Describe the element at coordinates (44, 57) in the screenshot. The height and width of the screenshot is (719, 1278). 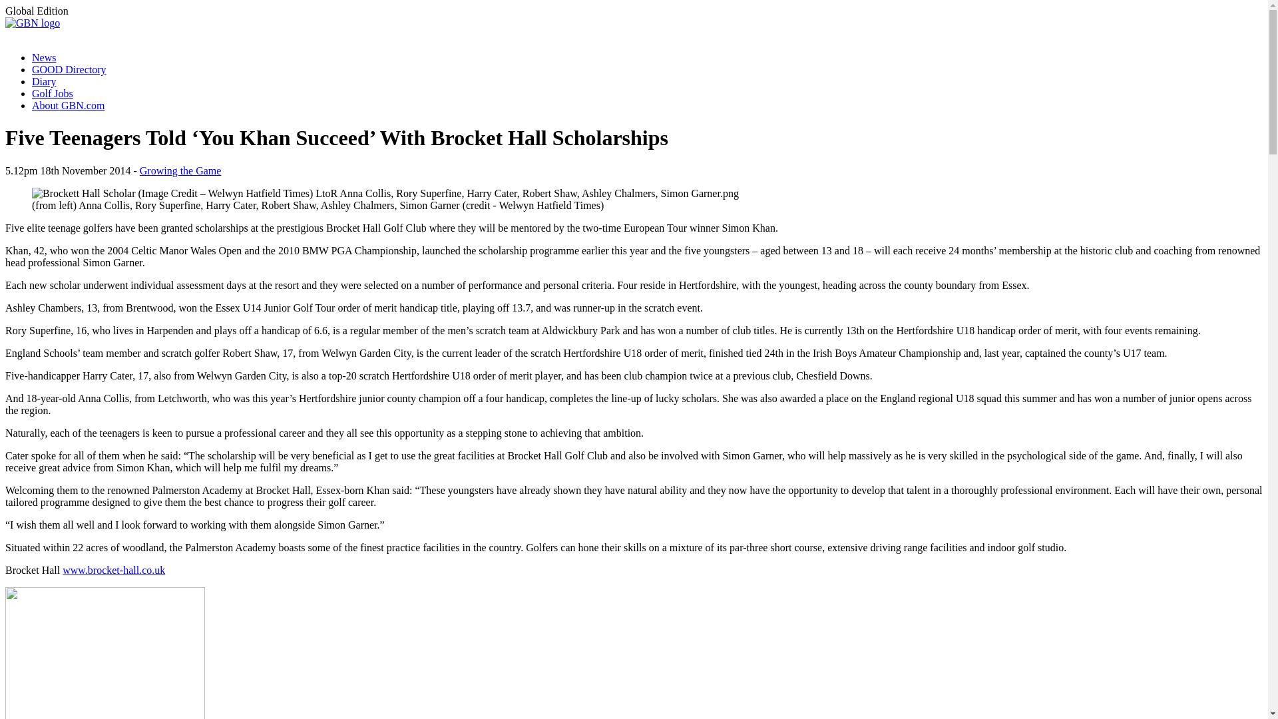
I see `All the latest news from the golf industry` at that location.